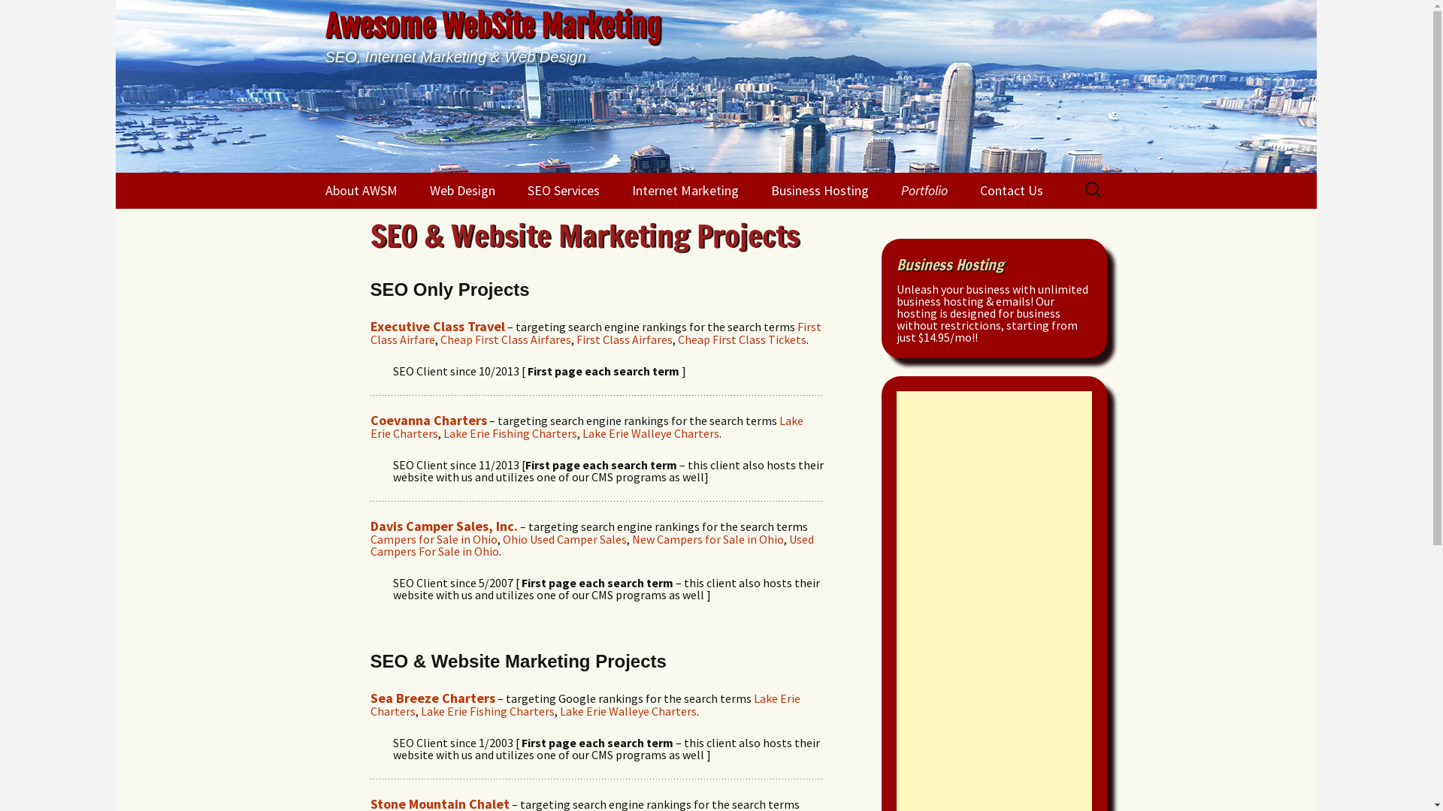 Image resolution: width=1443 pixels, height=811 pixels. Describe the element at coordinates (743, 339) in the screenshot. I see `Cheap First Class Tickets` at that location.